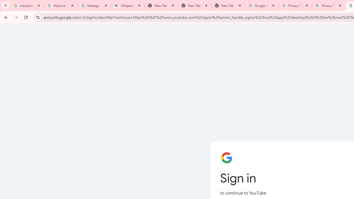  I want to click on Google Drive: Sign-in, so click(262, 6).